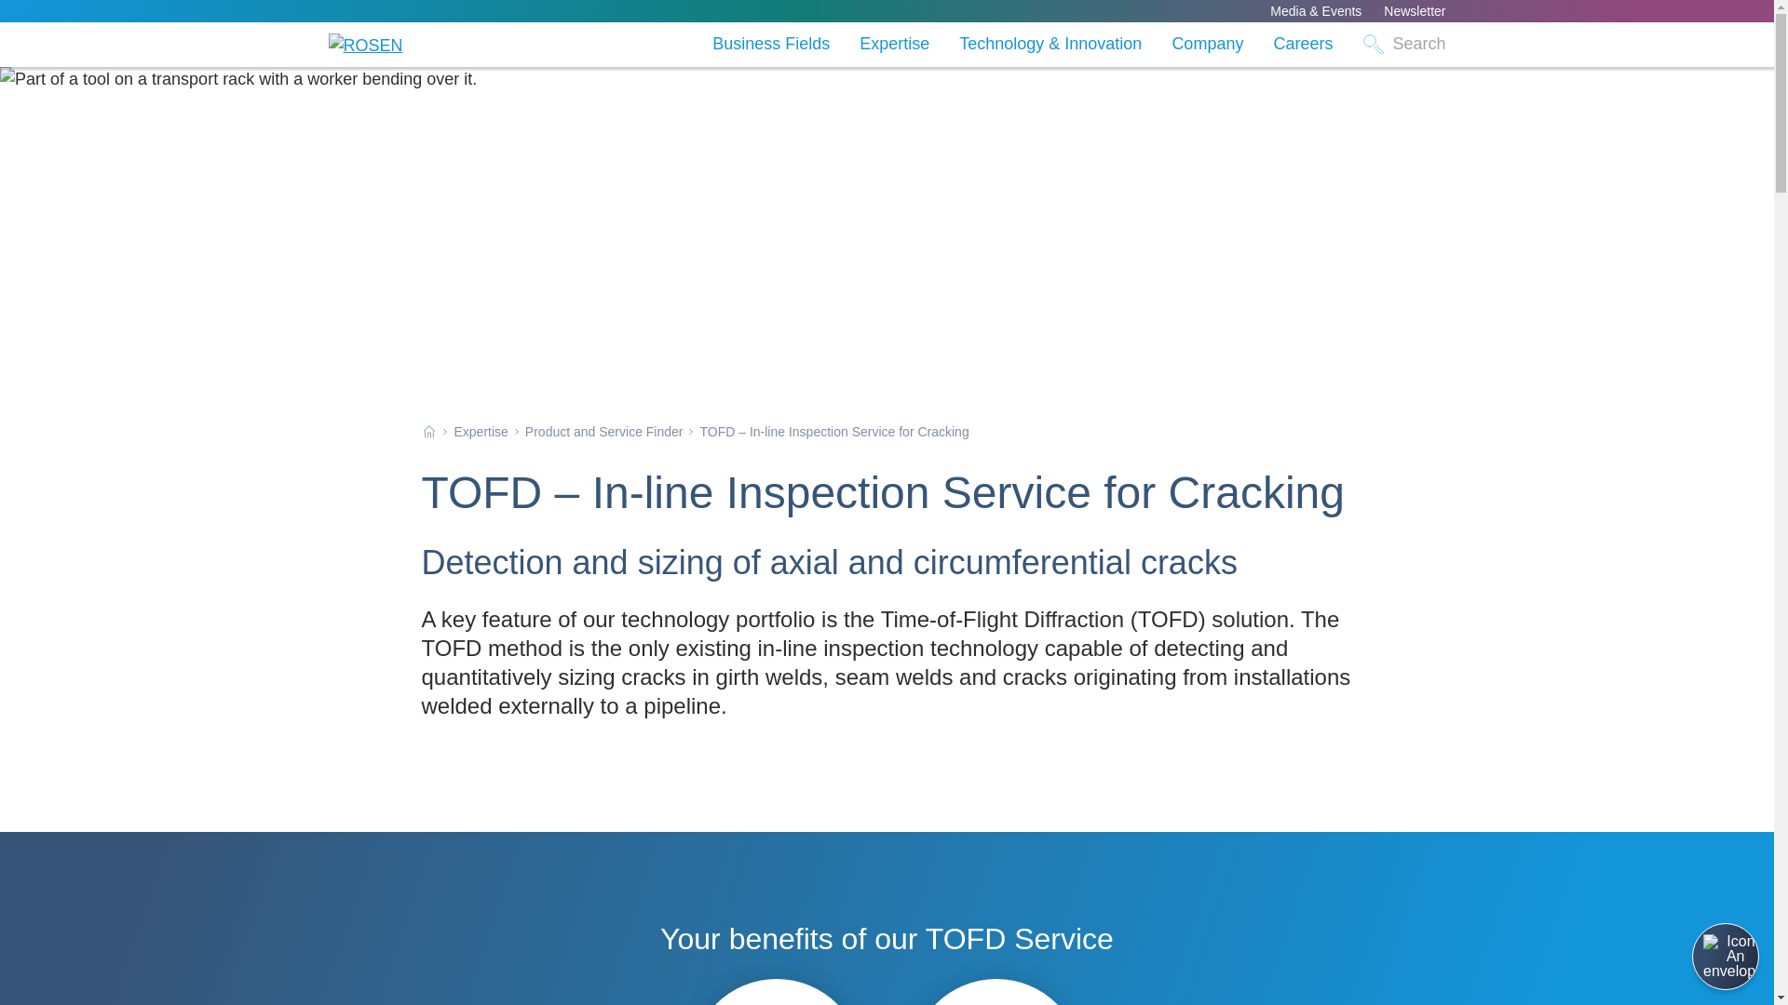 This screenshot has height=1005, width=1788. Describe the element at coordinates (481, 431) in the screenshot. I see `Expertise` at that location.